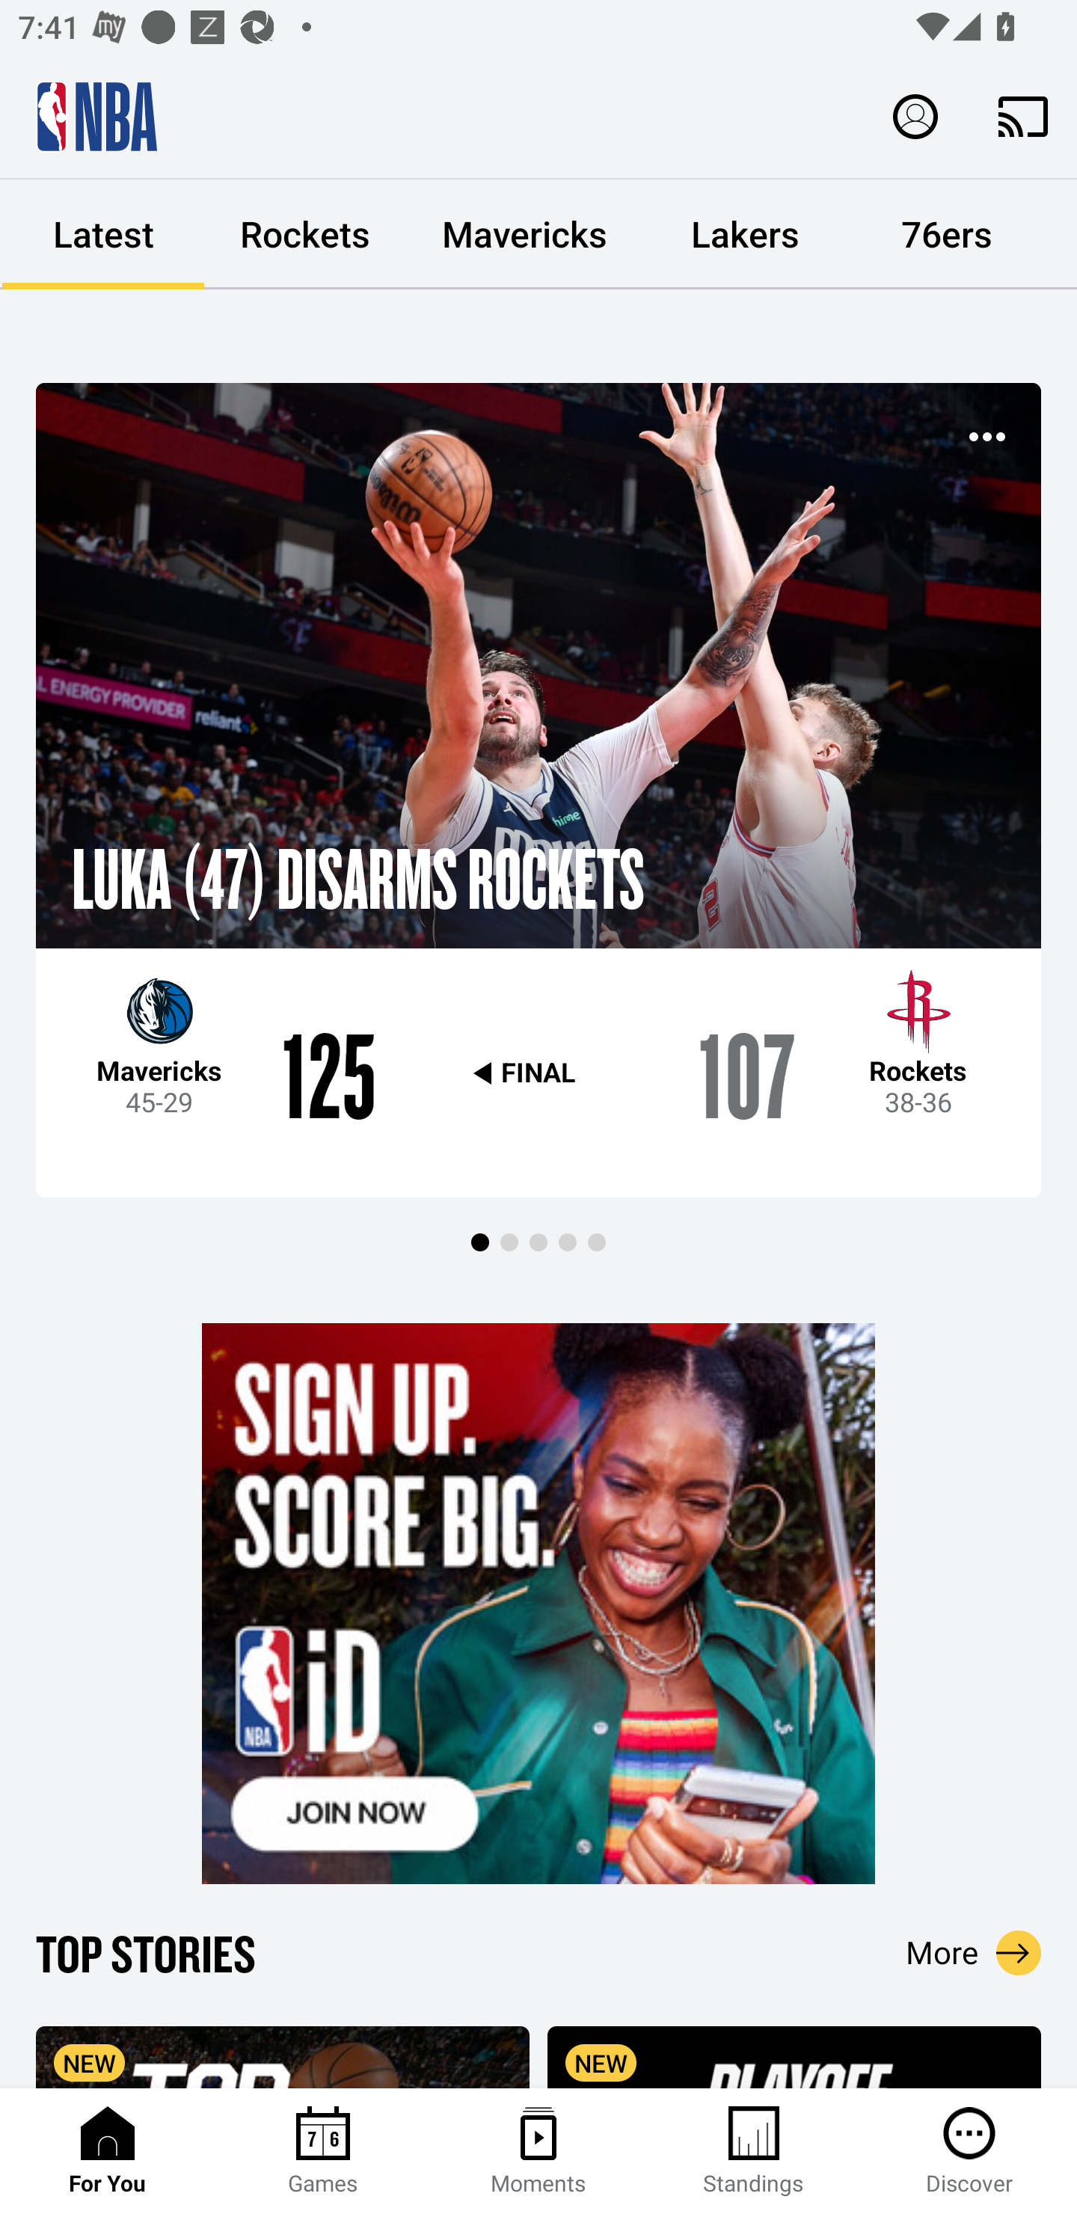  I want to click on Moments, so click(538, 2151).